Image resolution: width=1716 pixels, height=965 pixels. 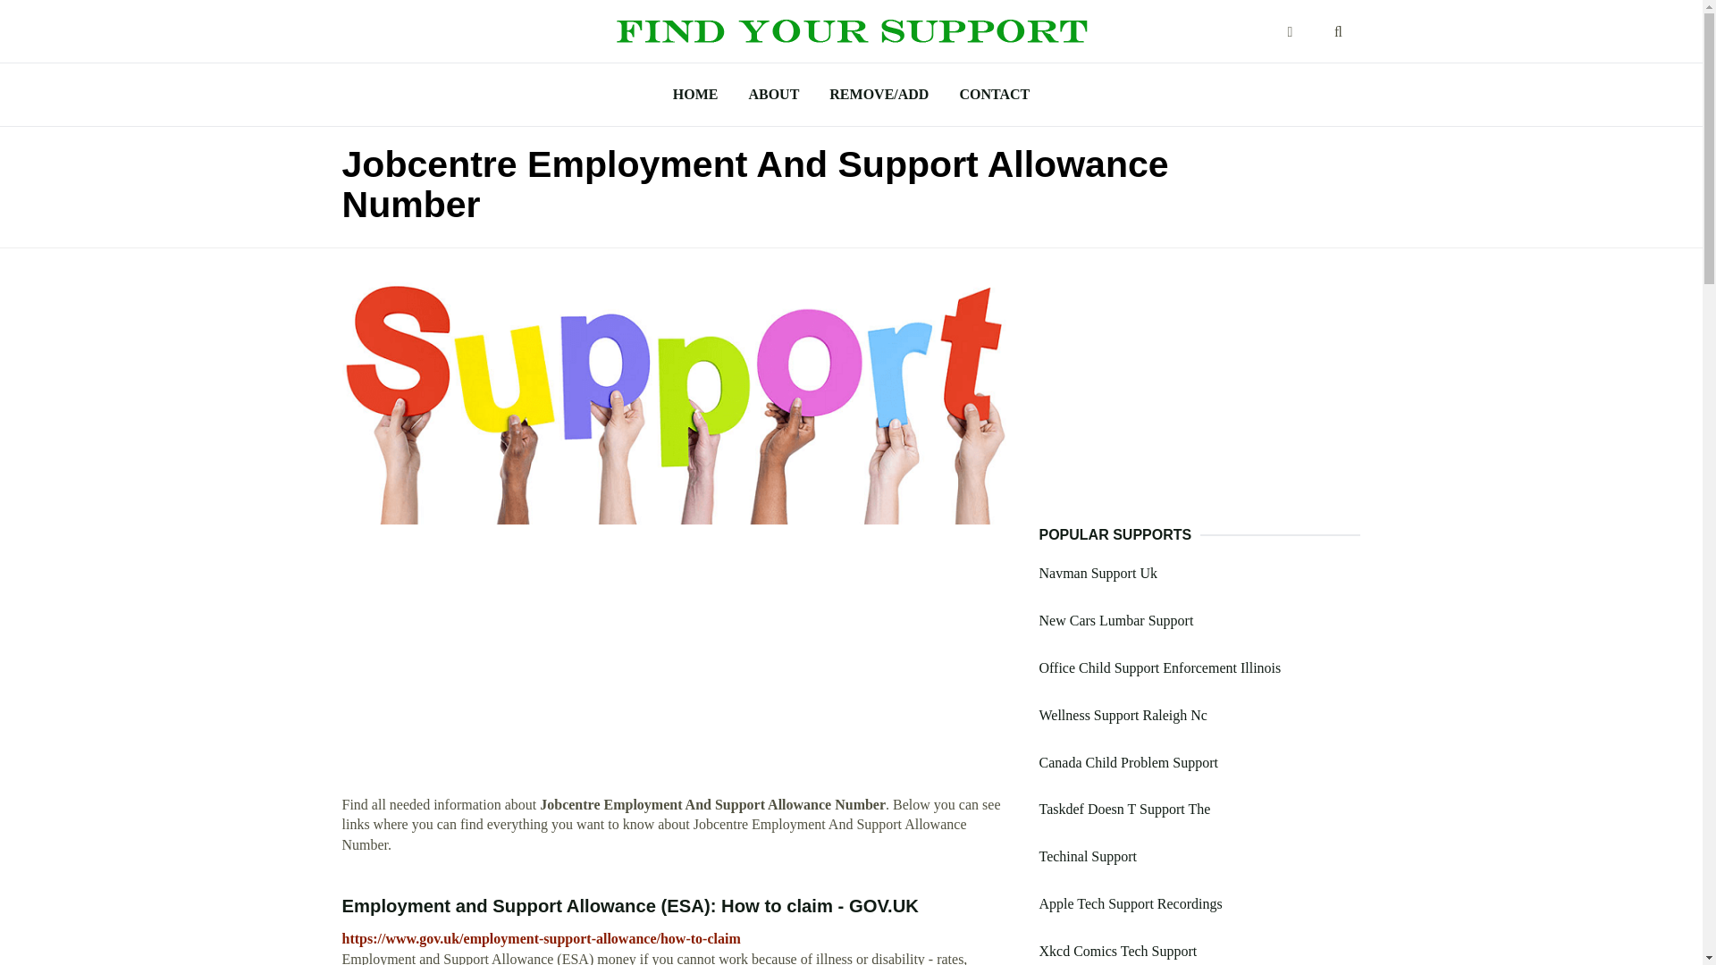 I want to click on New Cars Lumbar Support, so click(x=1115, y=620).